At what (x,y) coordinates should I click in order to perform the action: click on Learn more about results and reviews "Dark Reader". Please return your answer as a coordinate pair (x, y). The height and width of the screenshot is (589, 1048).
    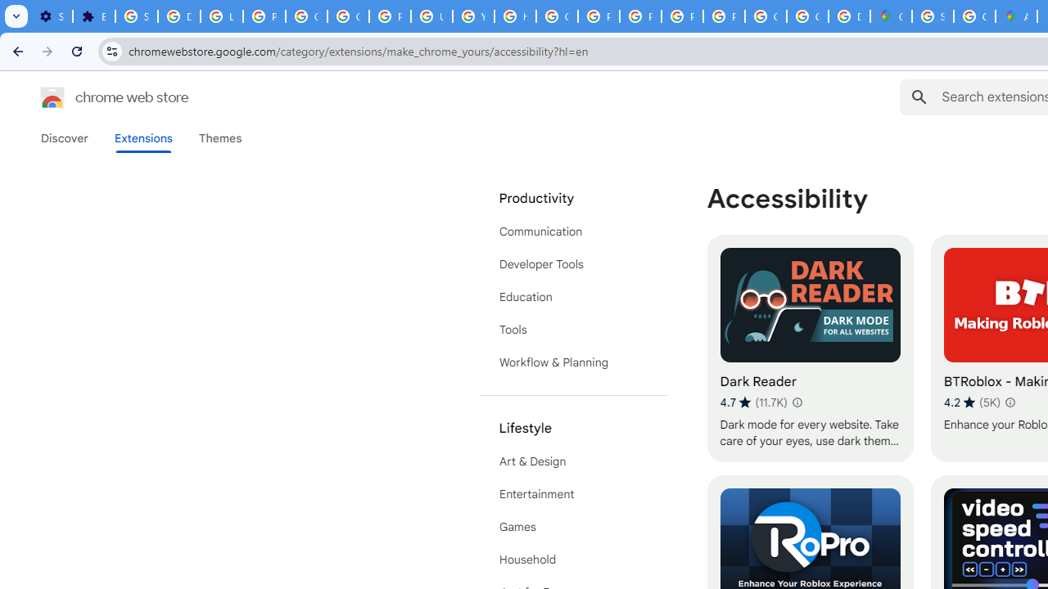
    Looking at the image, I should click on (796, 402).